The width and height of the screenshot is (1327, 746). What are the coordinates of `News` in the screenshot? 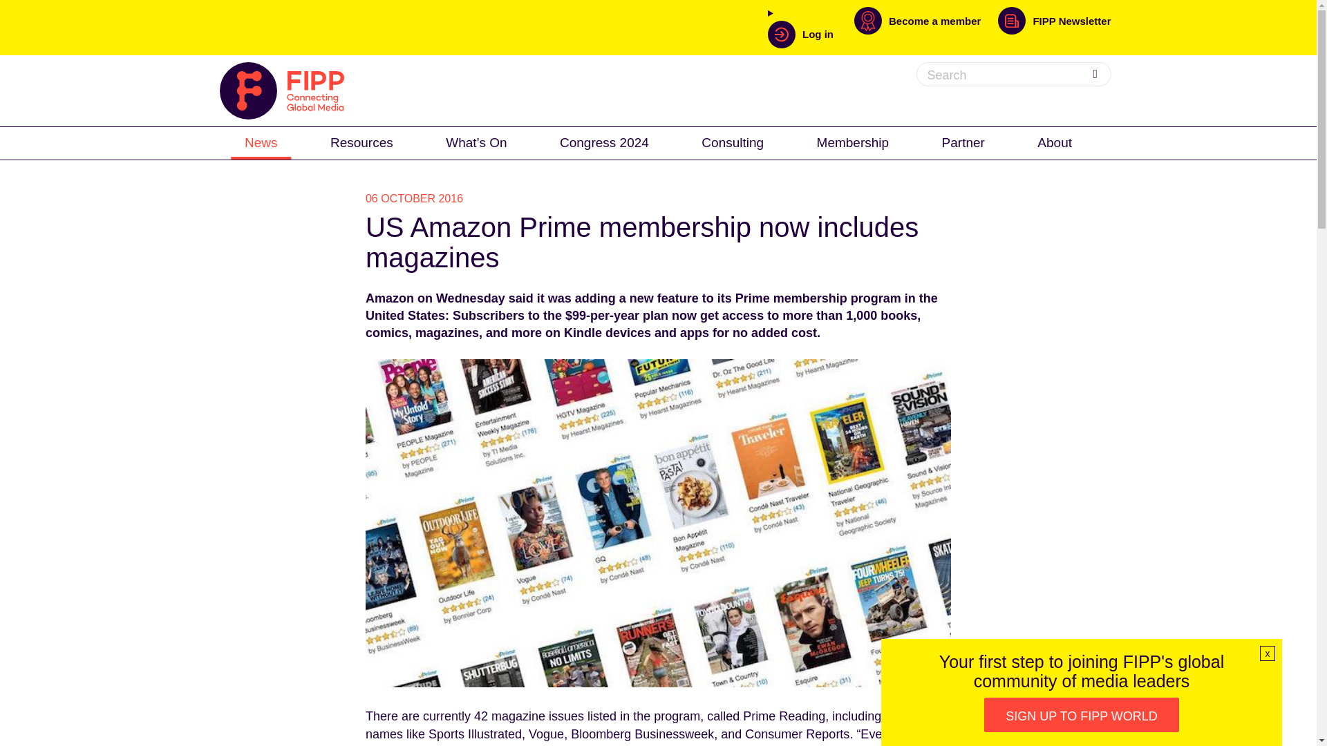 It's located at (261, 142).